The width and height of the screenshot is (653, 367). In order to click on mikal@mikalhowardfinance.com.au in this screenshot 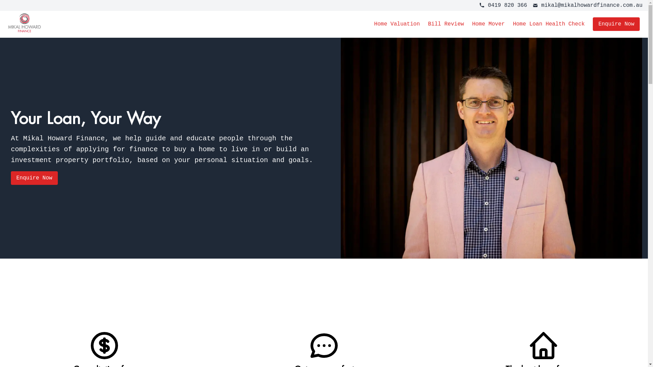, I will do `click(588, 5)`.